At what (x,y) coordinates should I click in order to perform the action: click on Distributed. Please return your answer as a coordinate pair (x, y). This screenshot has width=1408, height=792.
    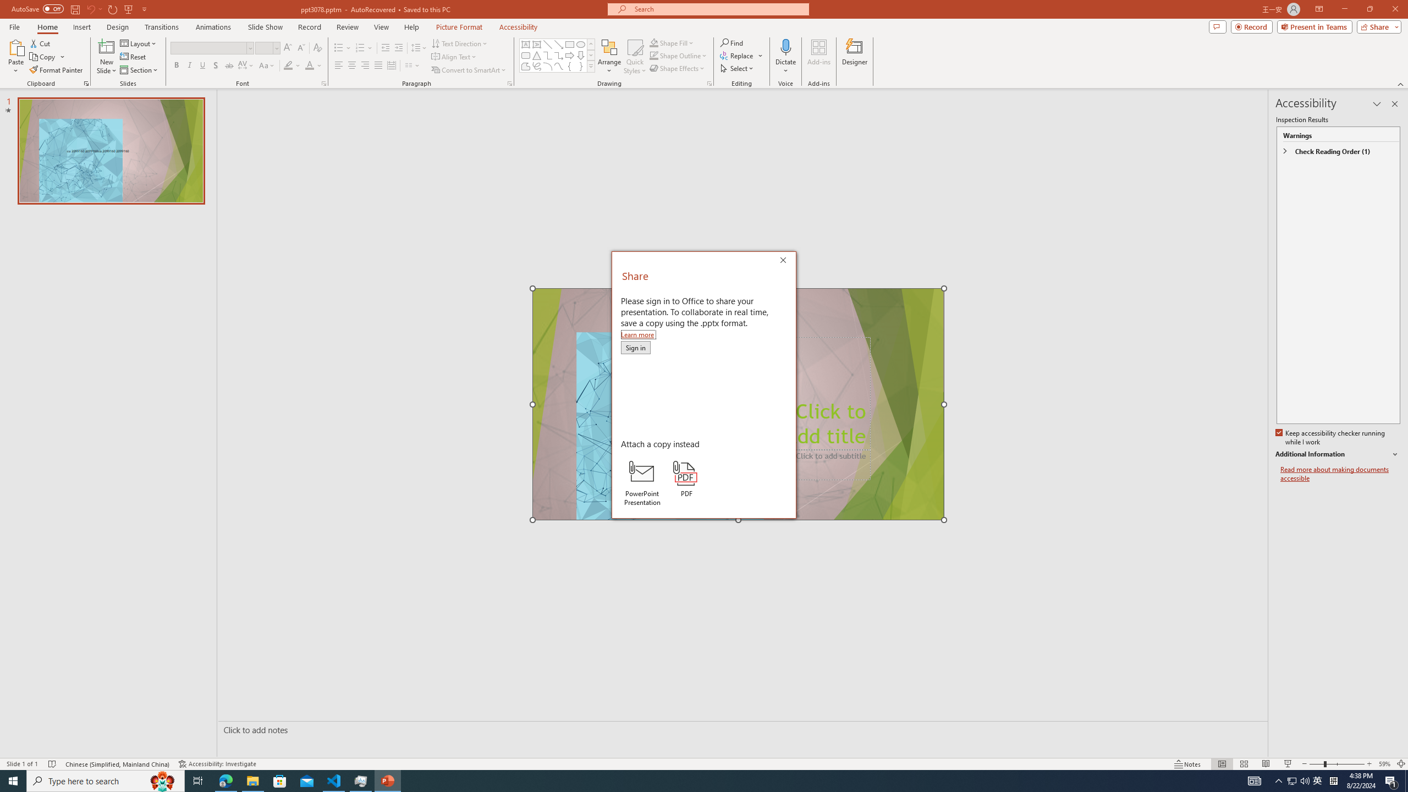
    Looking at the image, I should click on (391, 66).